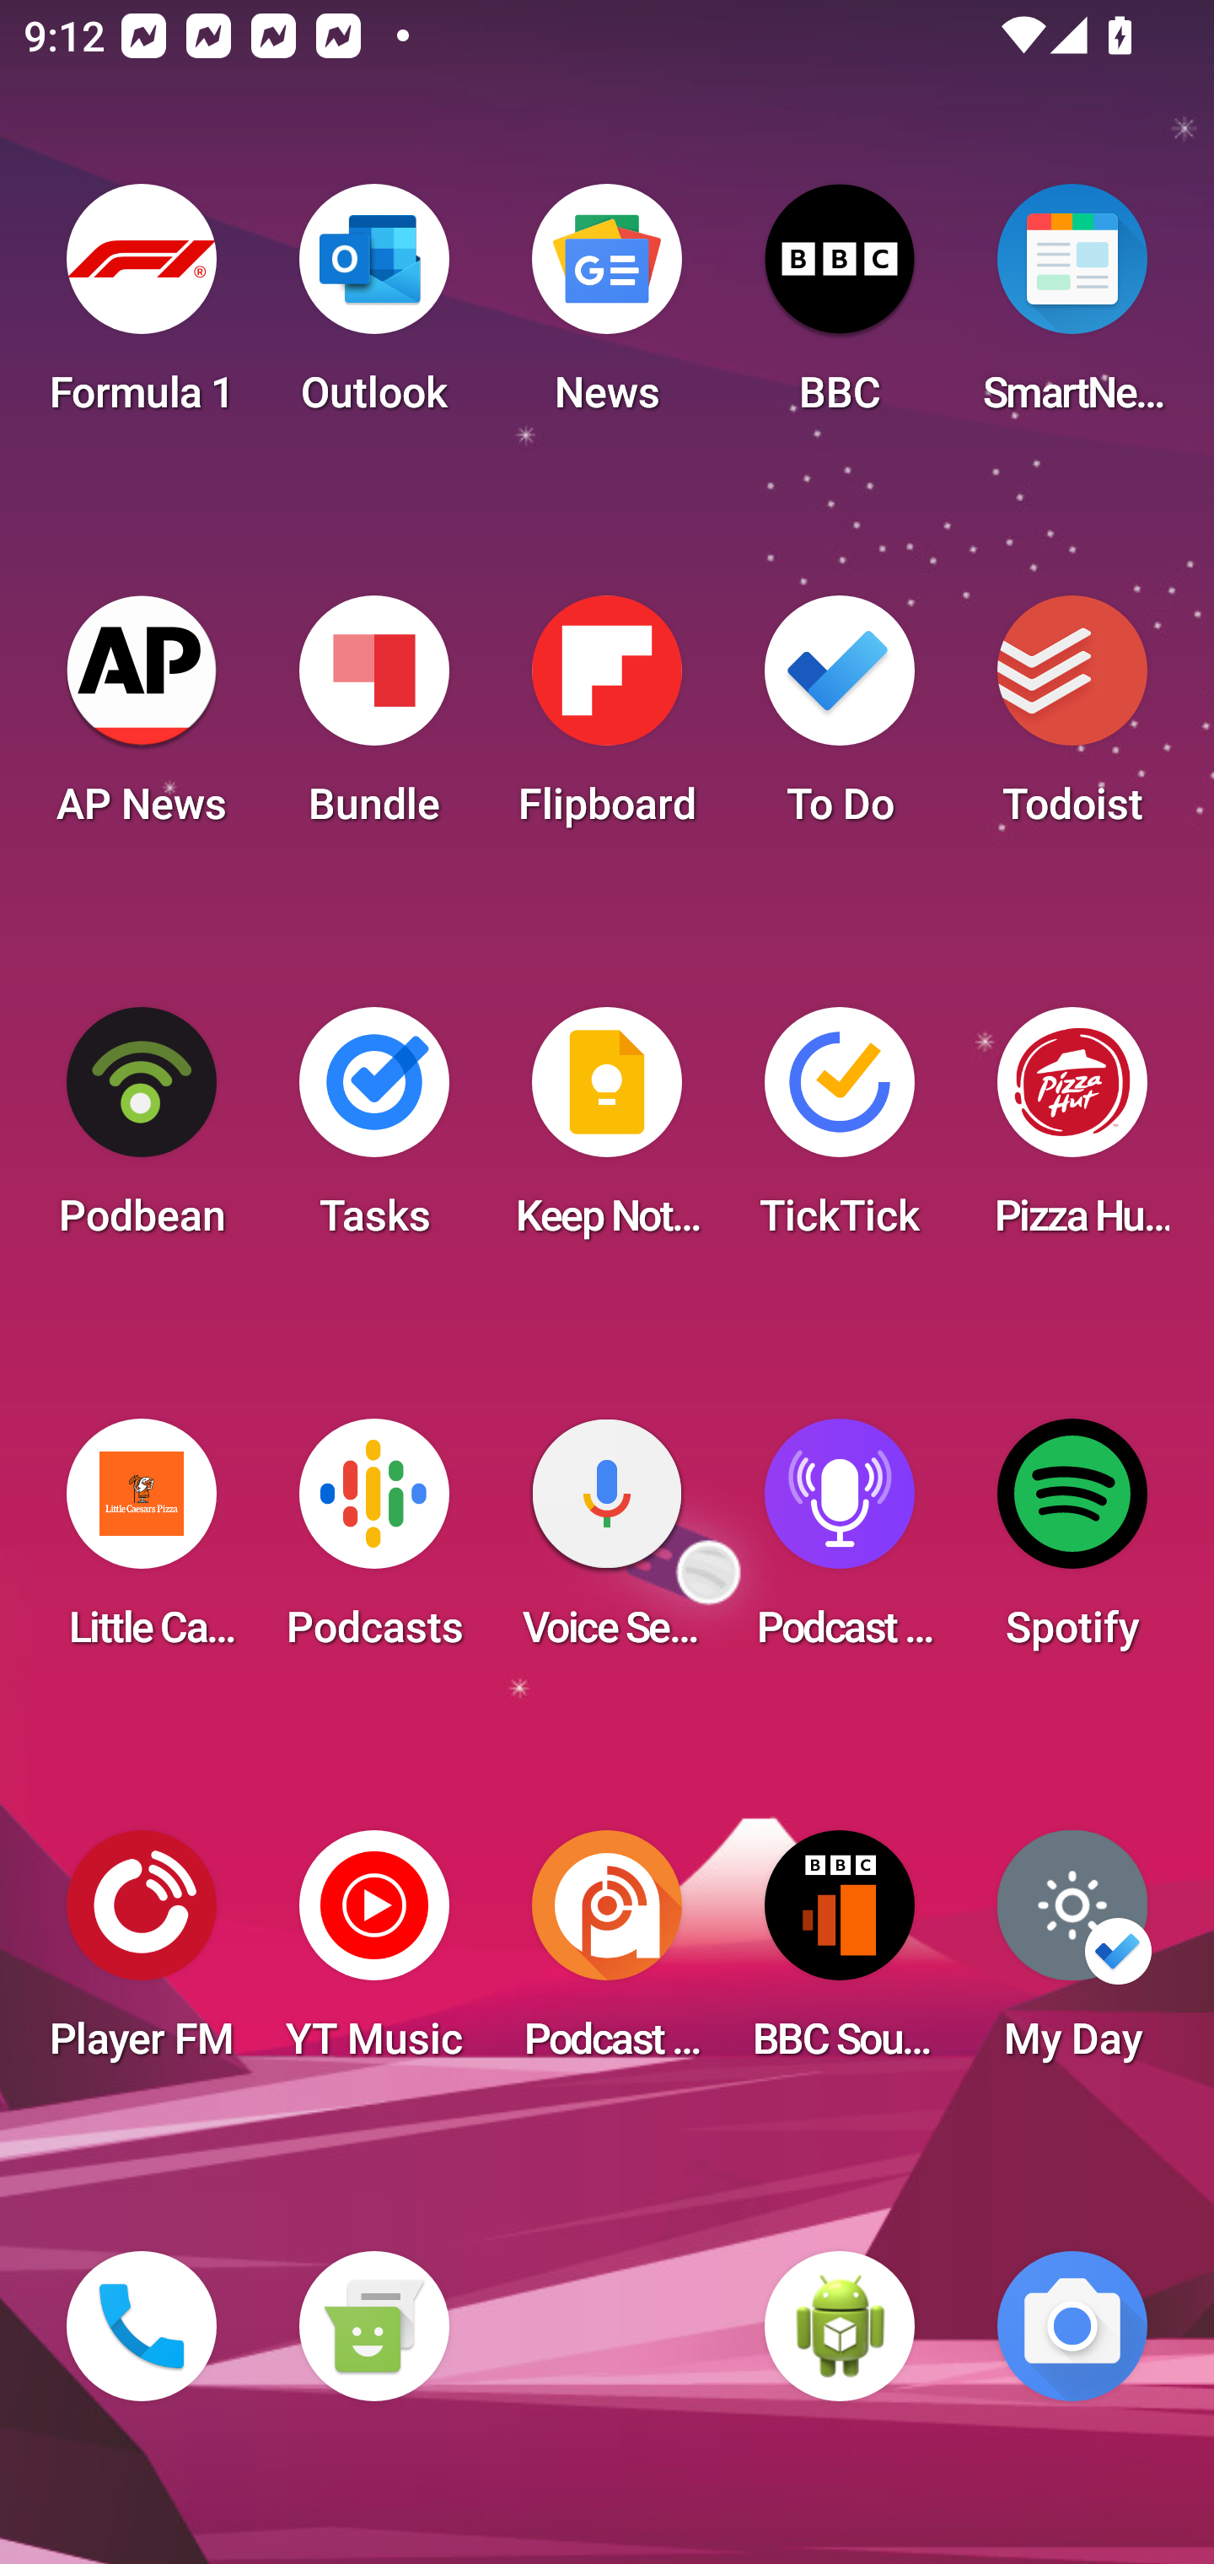 This screenshot has height=2564, width=1214. What do you see at coordinates (840, 1955) in the screenshot?
I see `BBC Sounds` at bounding box center [840, 1955].